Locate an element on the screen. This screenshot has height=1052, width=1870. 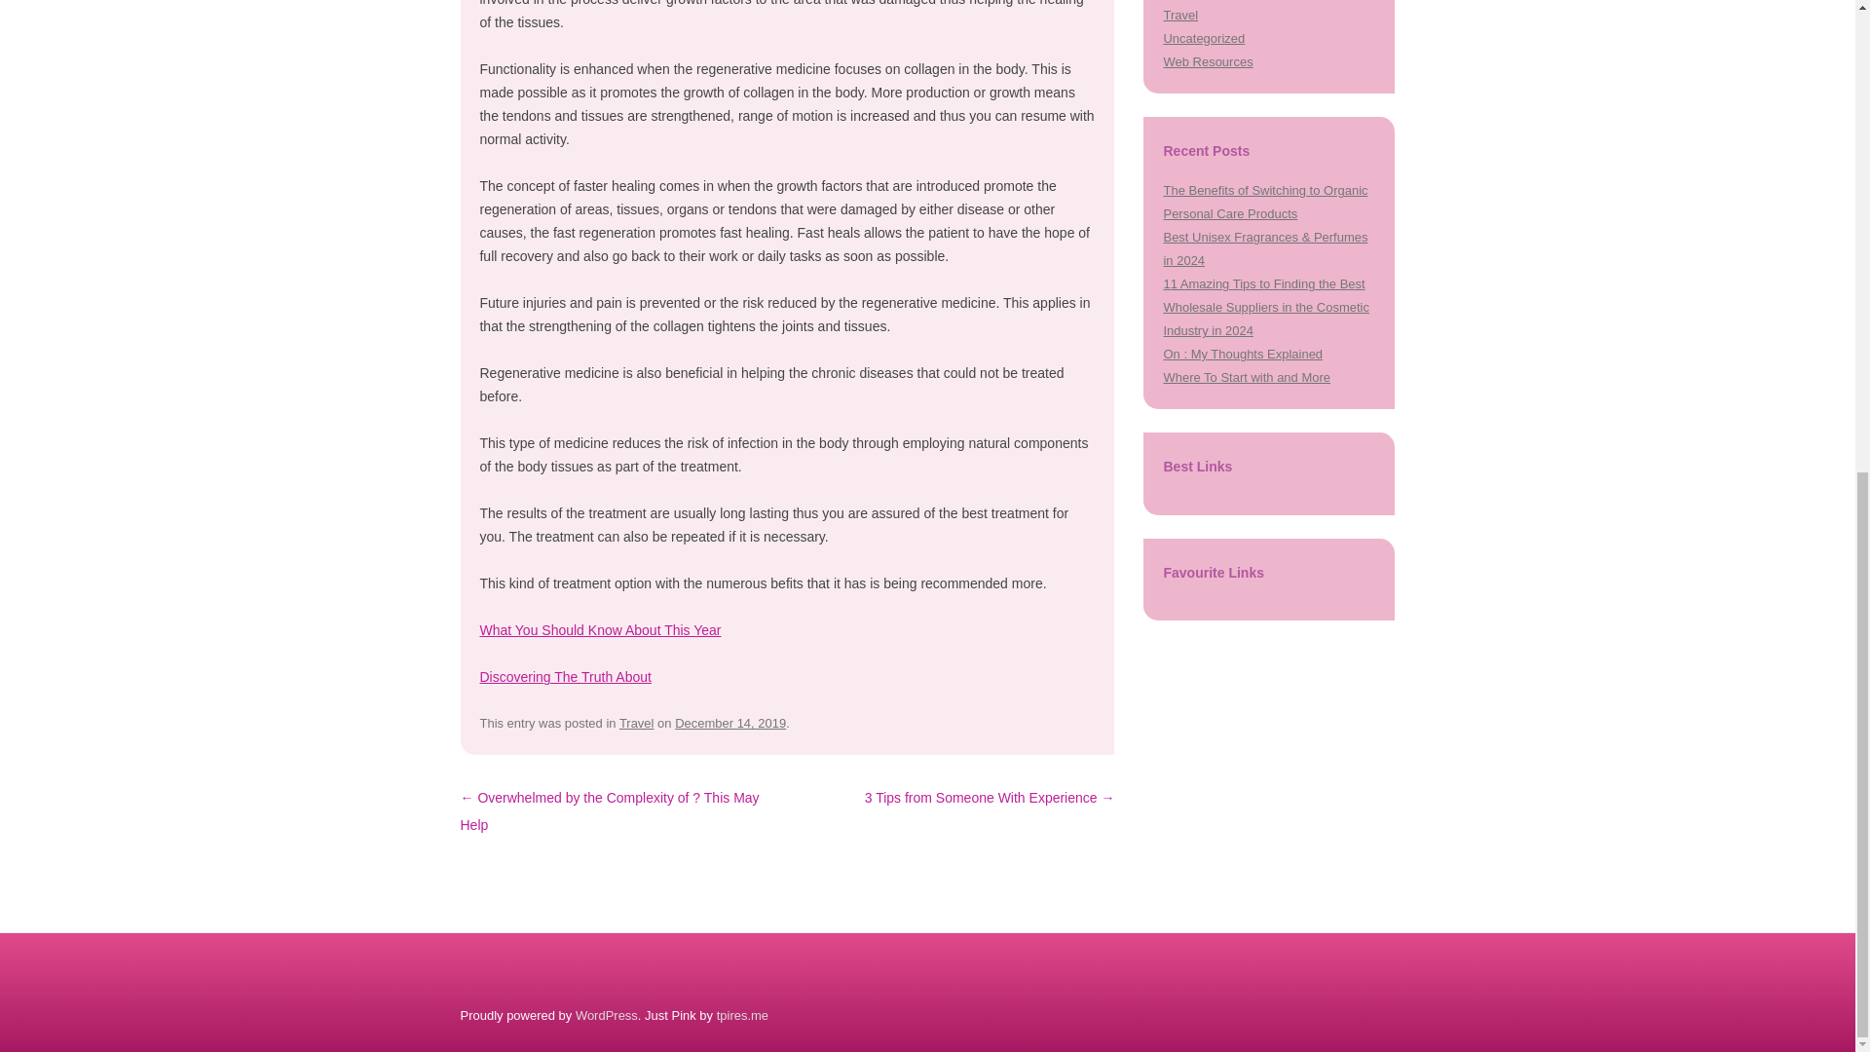
Web Resources is located at coordinates (1208, 62).